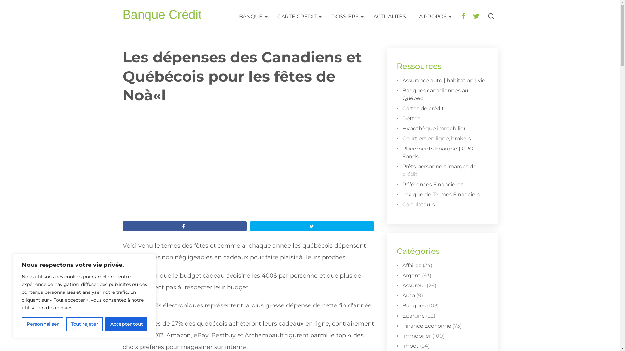 Image resolution: width=625 pixels, height=351 pixels. What do you see at coordinates (419, 205) in the screenshot?
I see `Calculateurs` at bounding box center [419, 205].